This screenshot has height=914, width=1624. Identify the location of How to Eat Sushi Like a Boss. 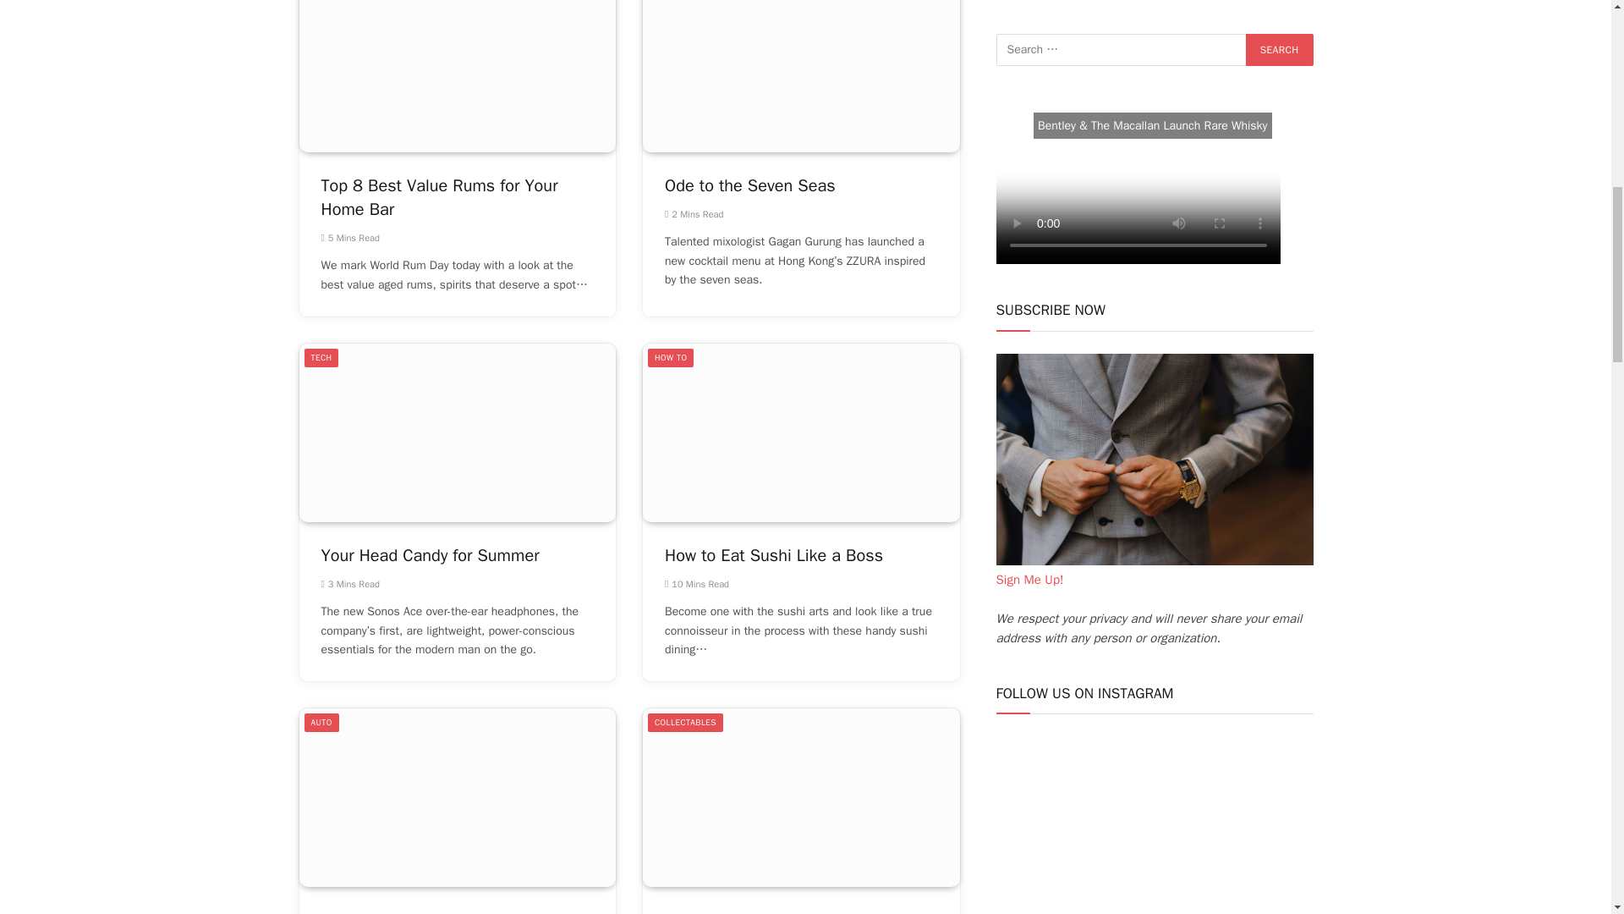
(801, 432).